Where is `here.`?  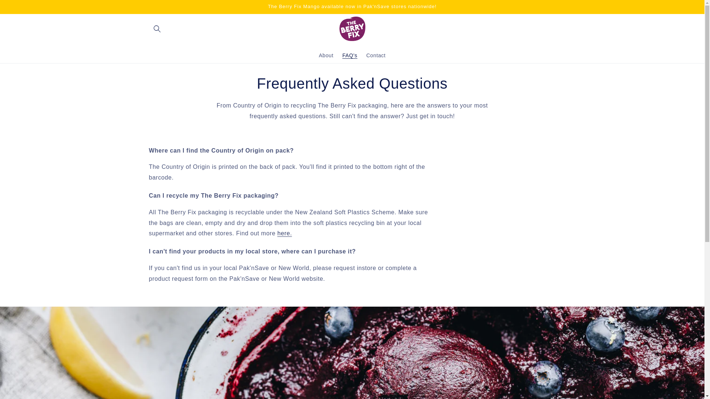 here. is located at coordinates (285, 233).